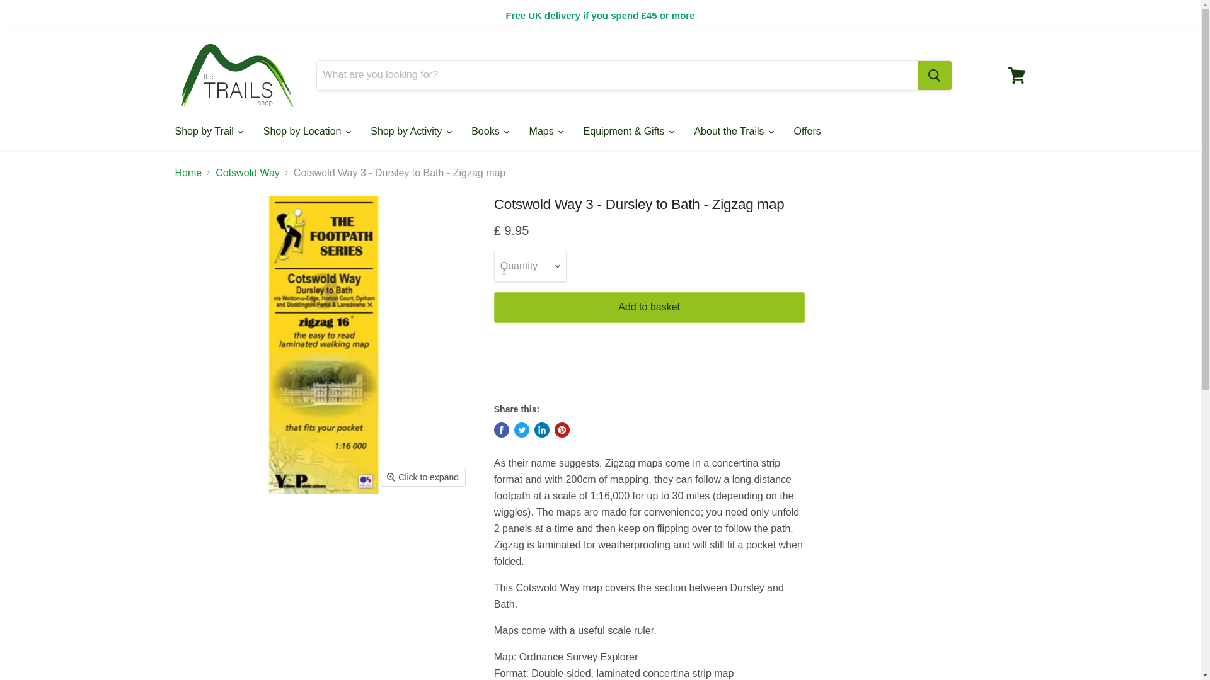  What do you see at coordinates (1017, 74) in the screenshot?
I see `View basket` at bounding box center [1017, 74].